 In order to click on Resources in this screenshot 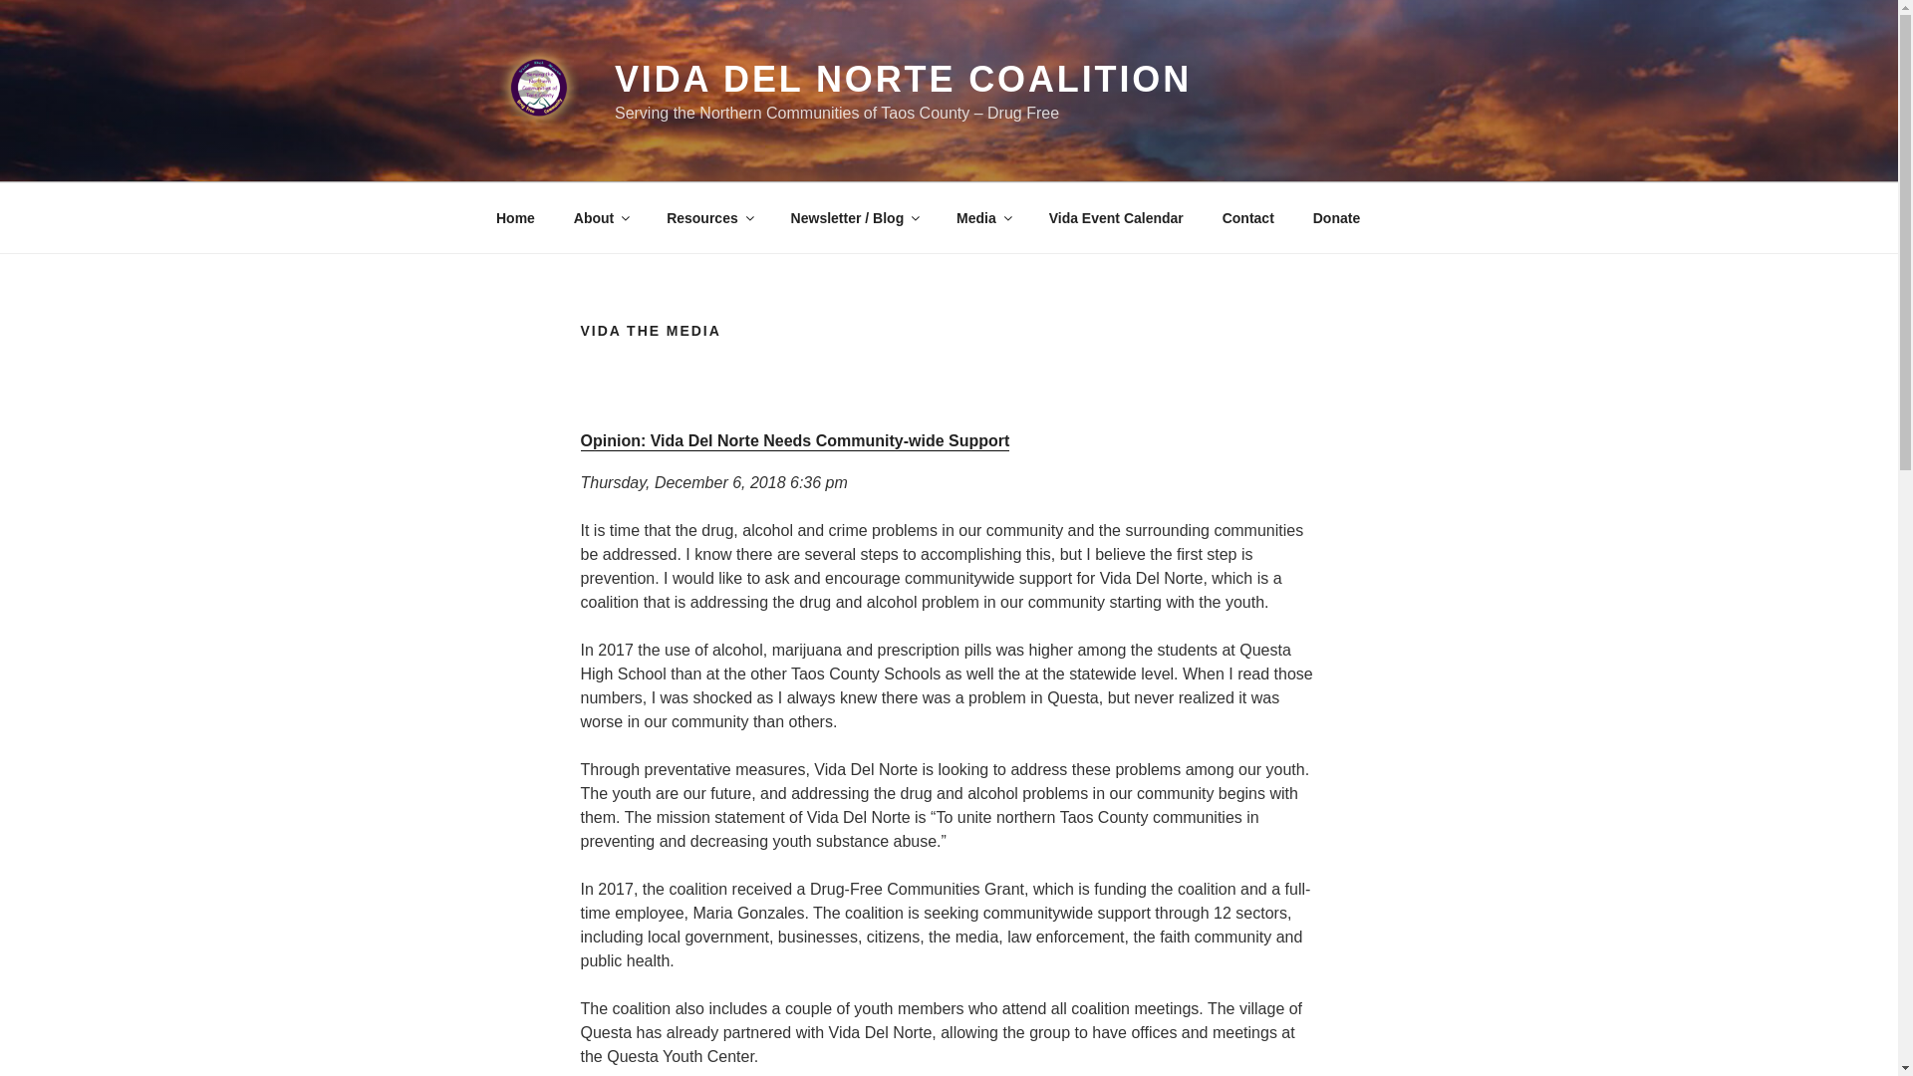, I will do `click(709, 217)`.